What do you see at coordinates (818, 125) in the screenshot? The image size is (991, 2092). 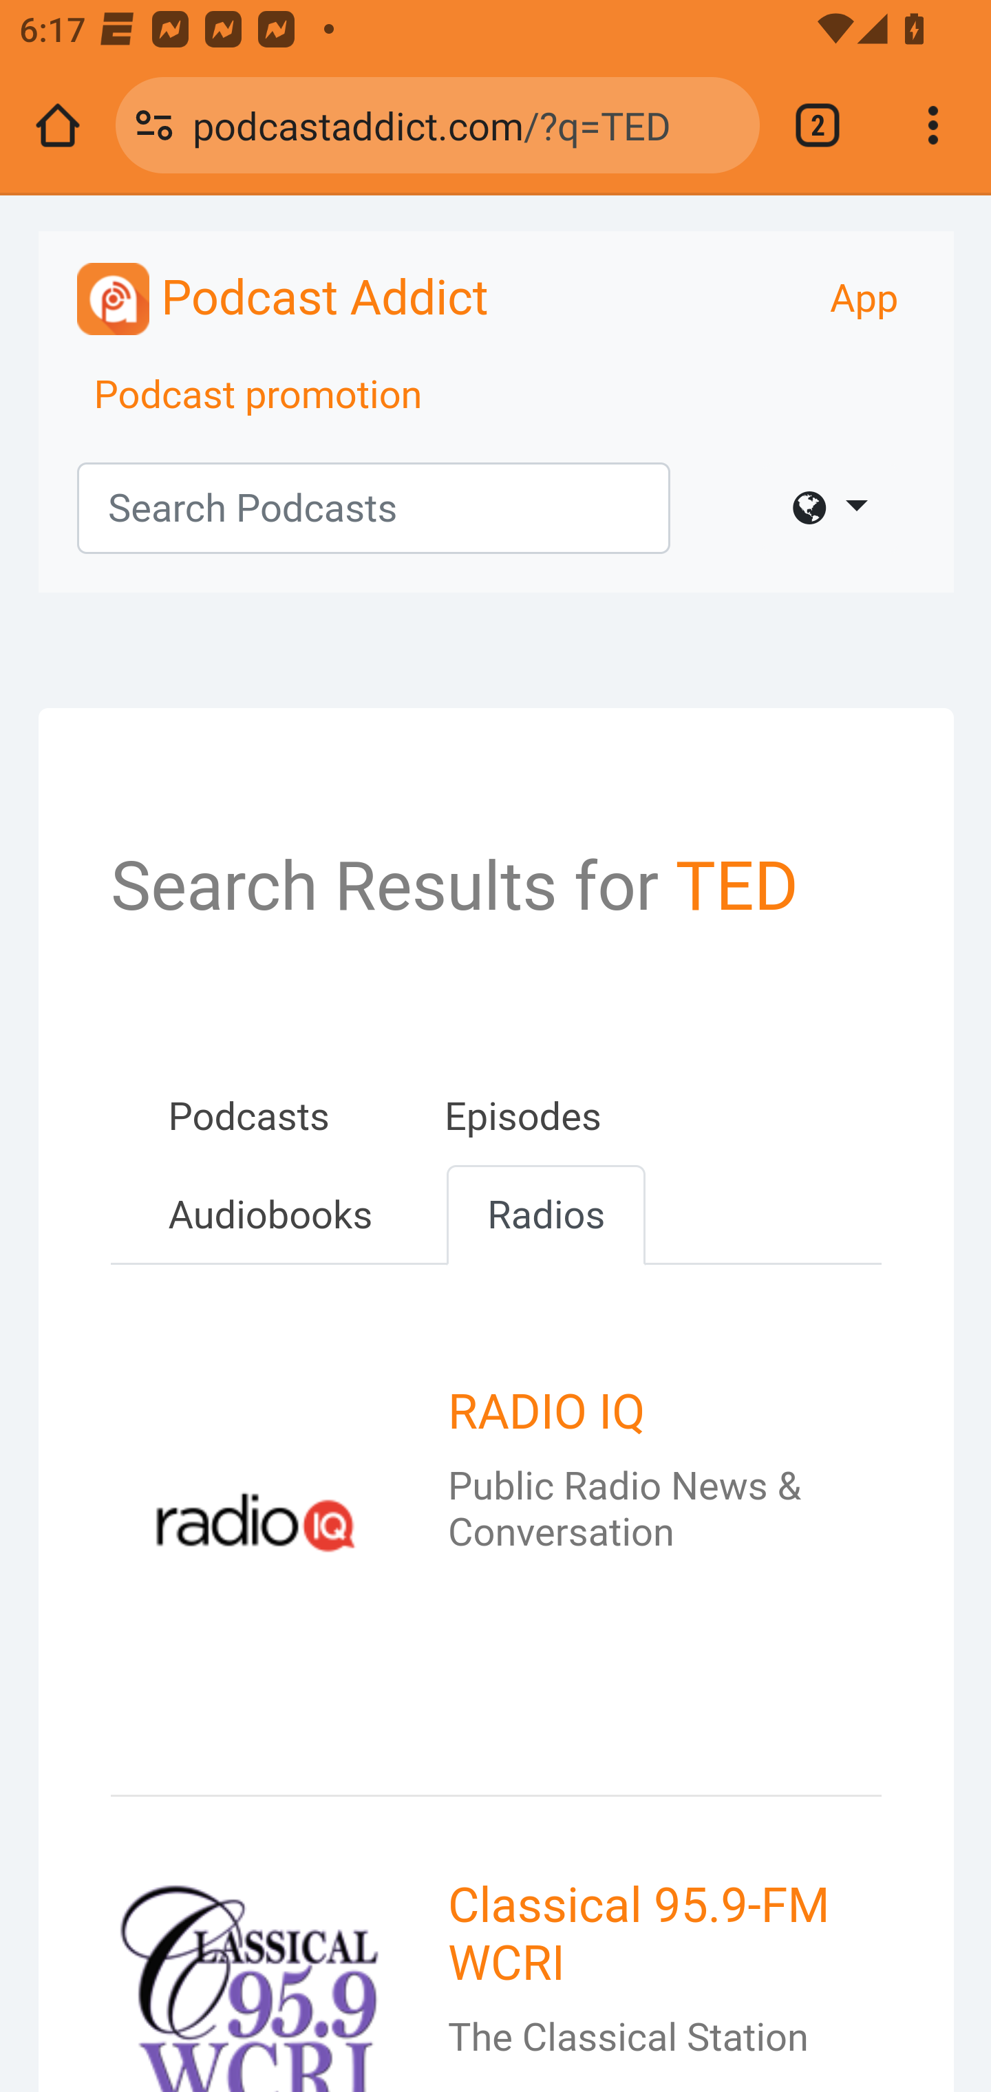 I see `Switch or close tabs` at bounding box center [818, 125].